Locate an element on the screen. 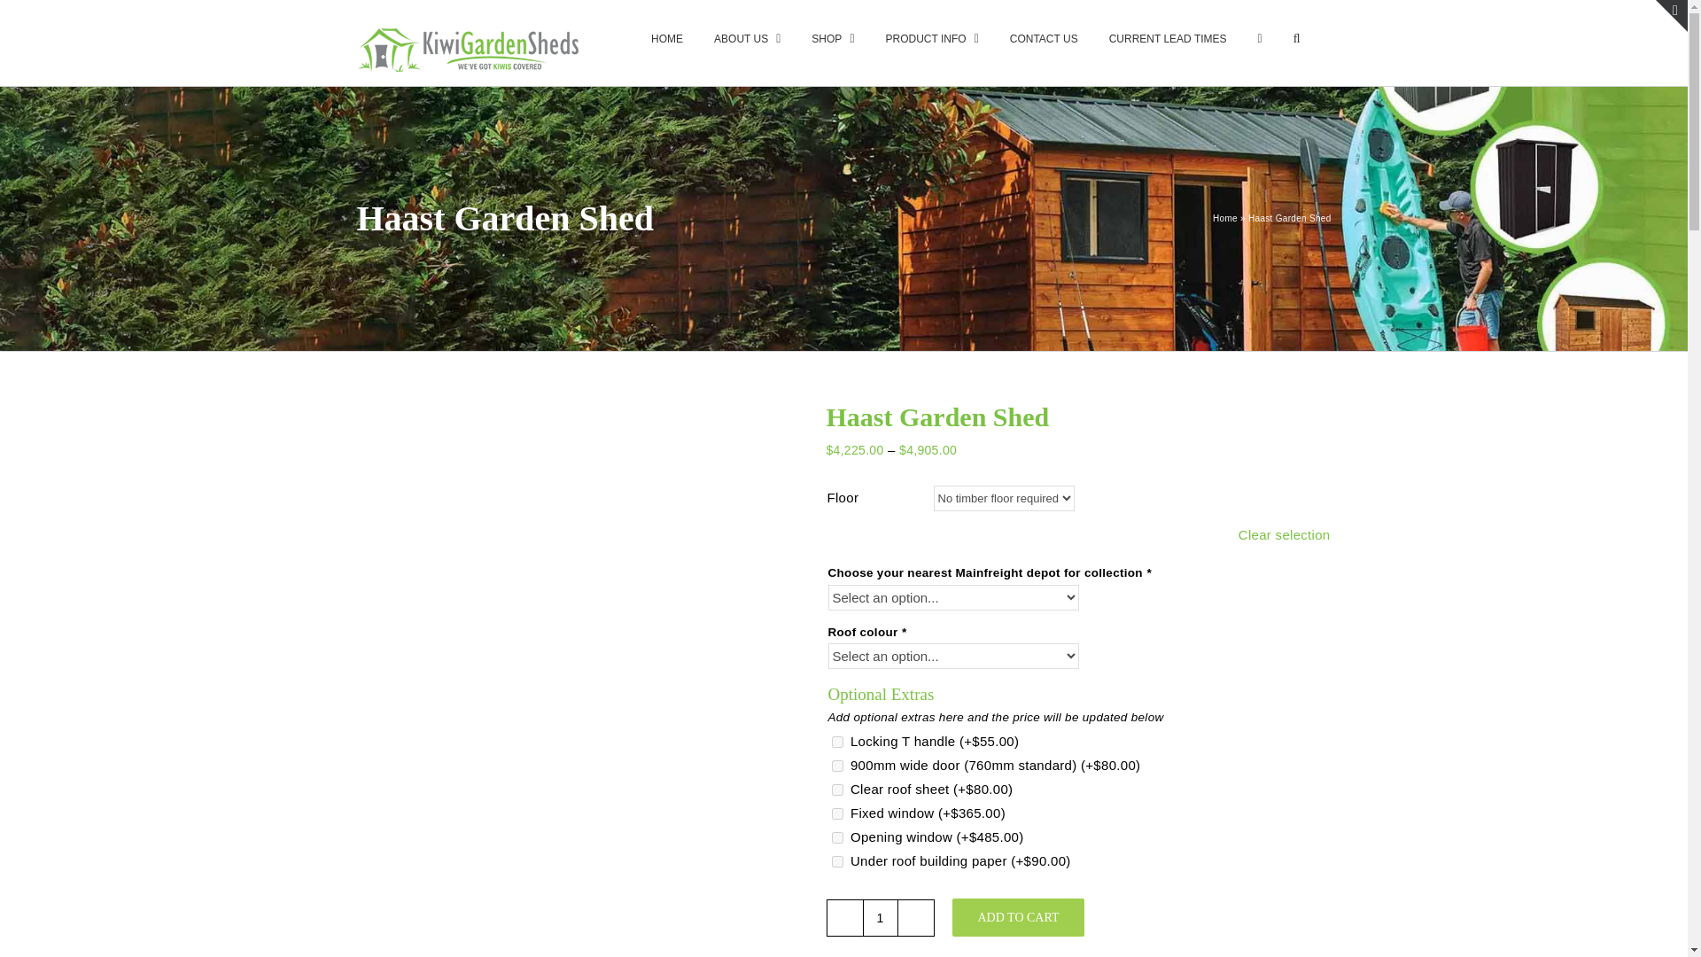 This screenshot has width=1701, height=957. Required field is located at coordinates (904, 633).